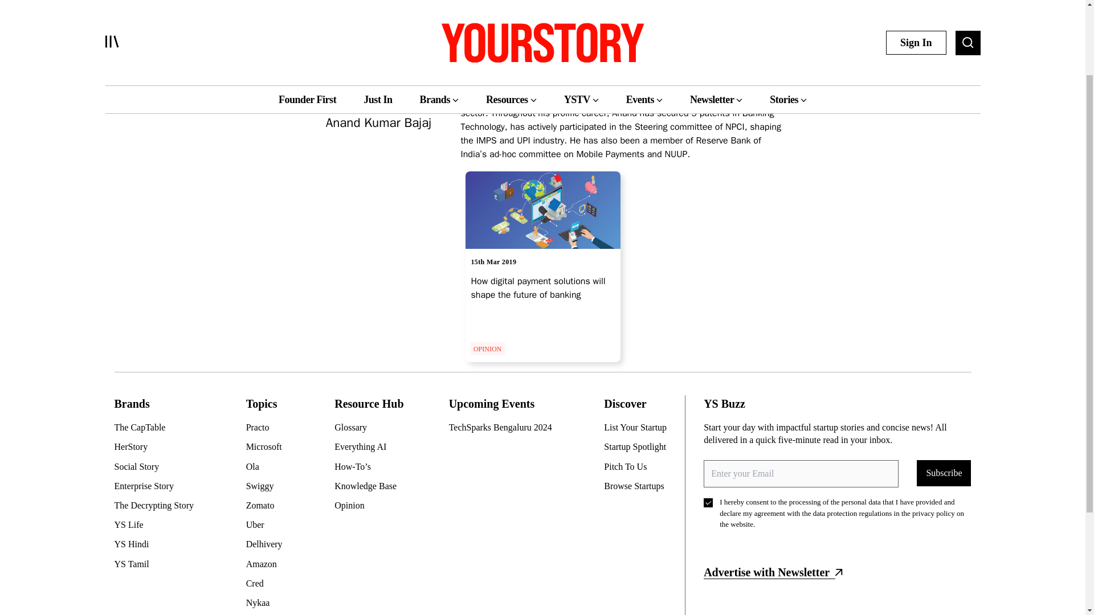 The height and width of the screenshot is (615, 1094). Describe the element at coordinates (269, 525) in the screenshot. I see `Uber` at that location.